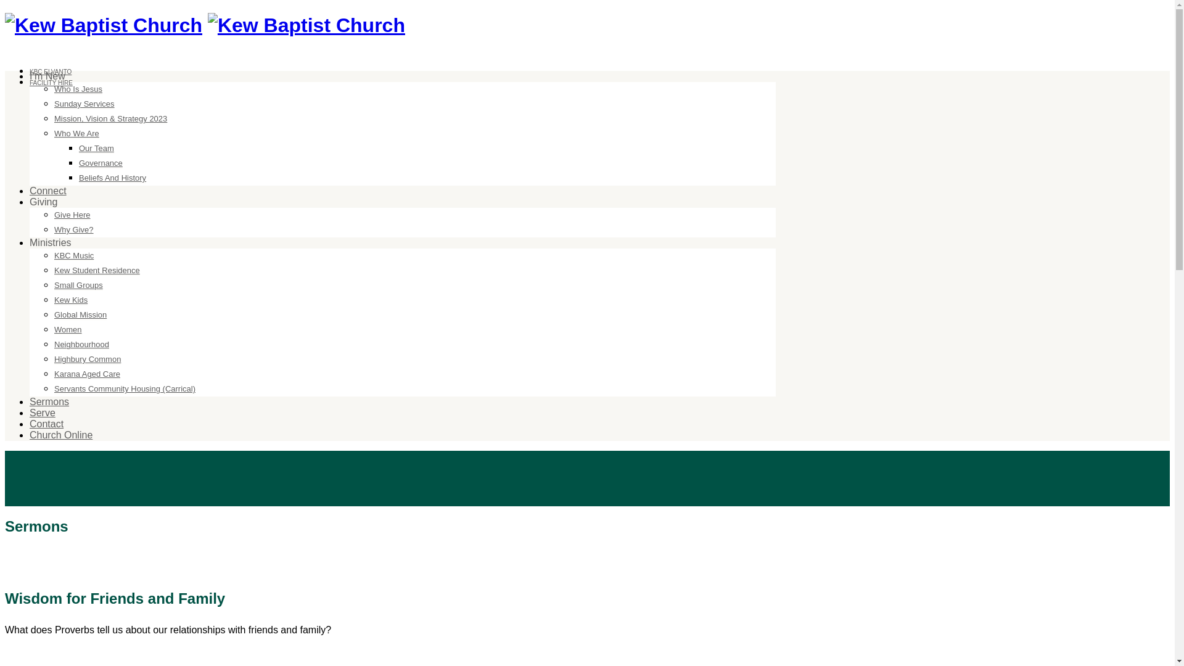  Describe the element at coordinates (51, 72) in the screenshot. I see `KBC ELVANTO` at that location.